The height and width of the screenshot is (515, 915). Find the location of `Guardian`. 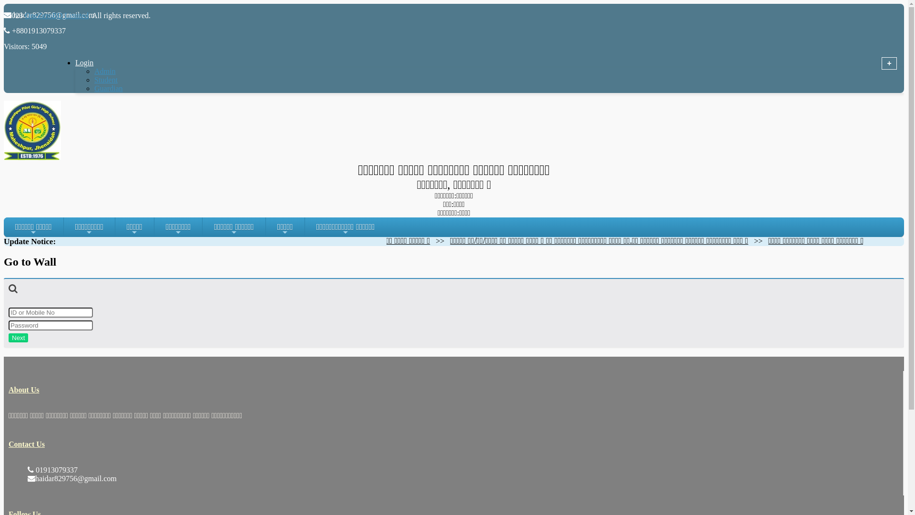

Guardian is located at coordinates (109, 89).